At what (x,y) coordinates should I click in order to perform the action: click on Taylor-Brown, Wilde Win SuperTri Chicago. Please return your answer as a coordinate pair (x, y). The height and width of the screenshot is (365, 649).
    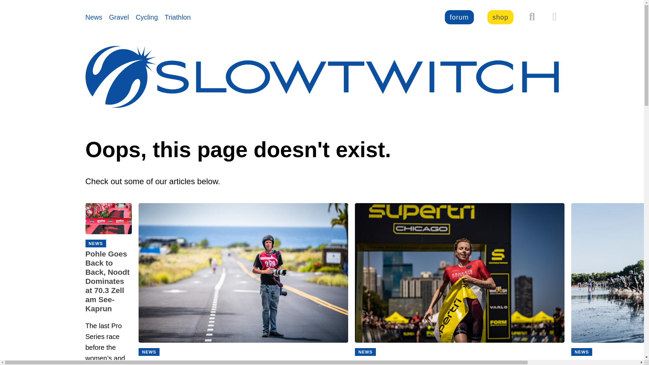
    Looking at the image, I should click on (460, 362).